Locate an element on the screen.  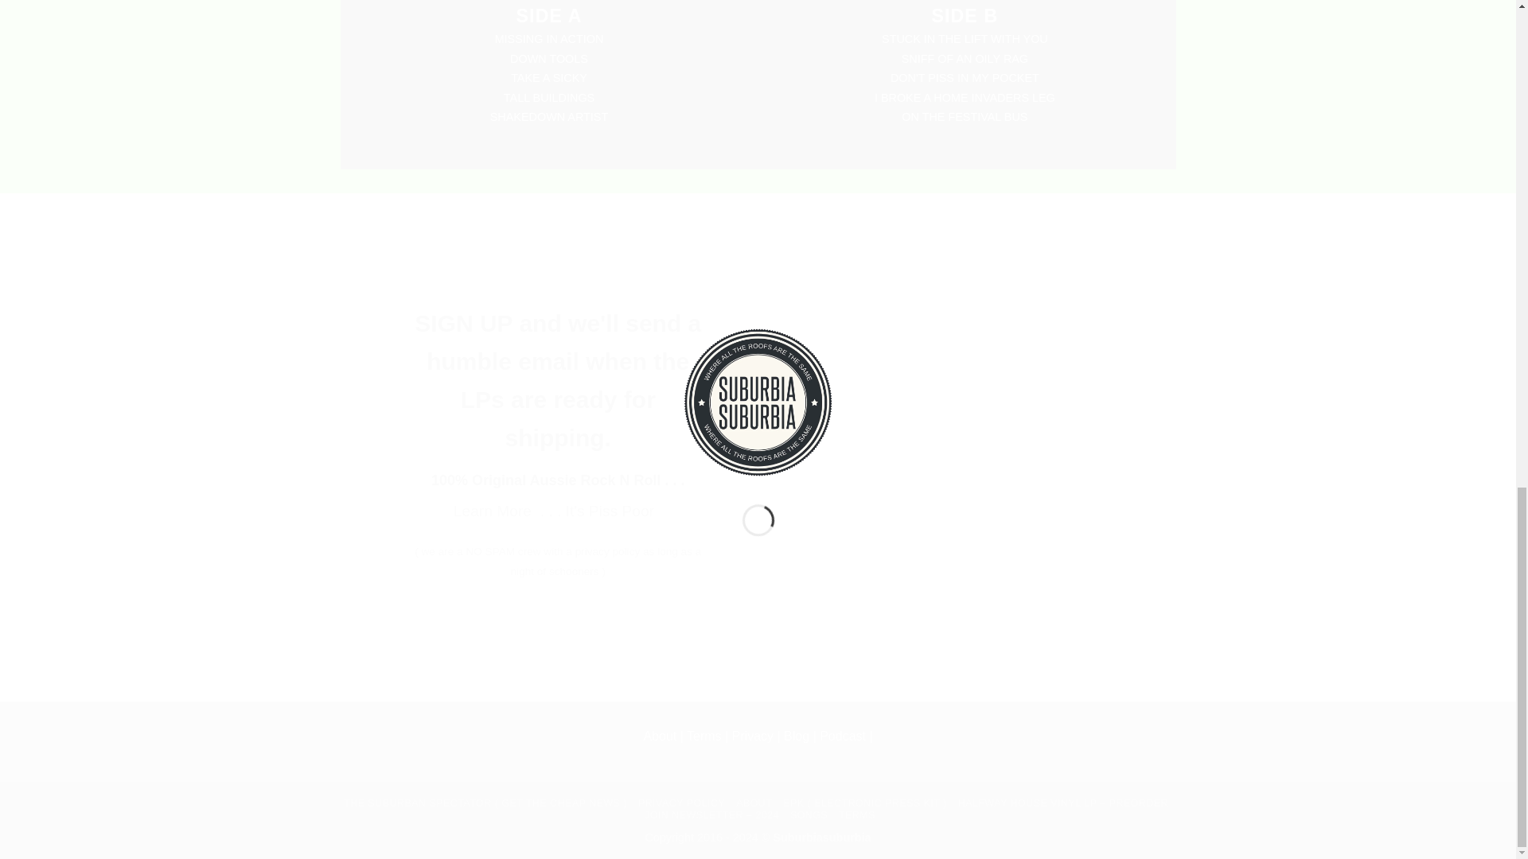
Privacy is located at coordinates (752, 736).